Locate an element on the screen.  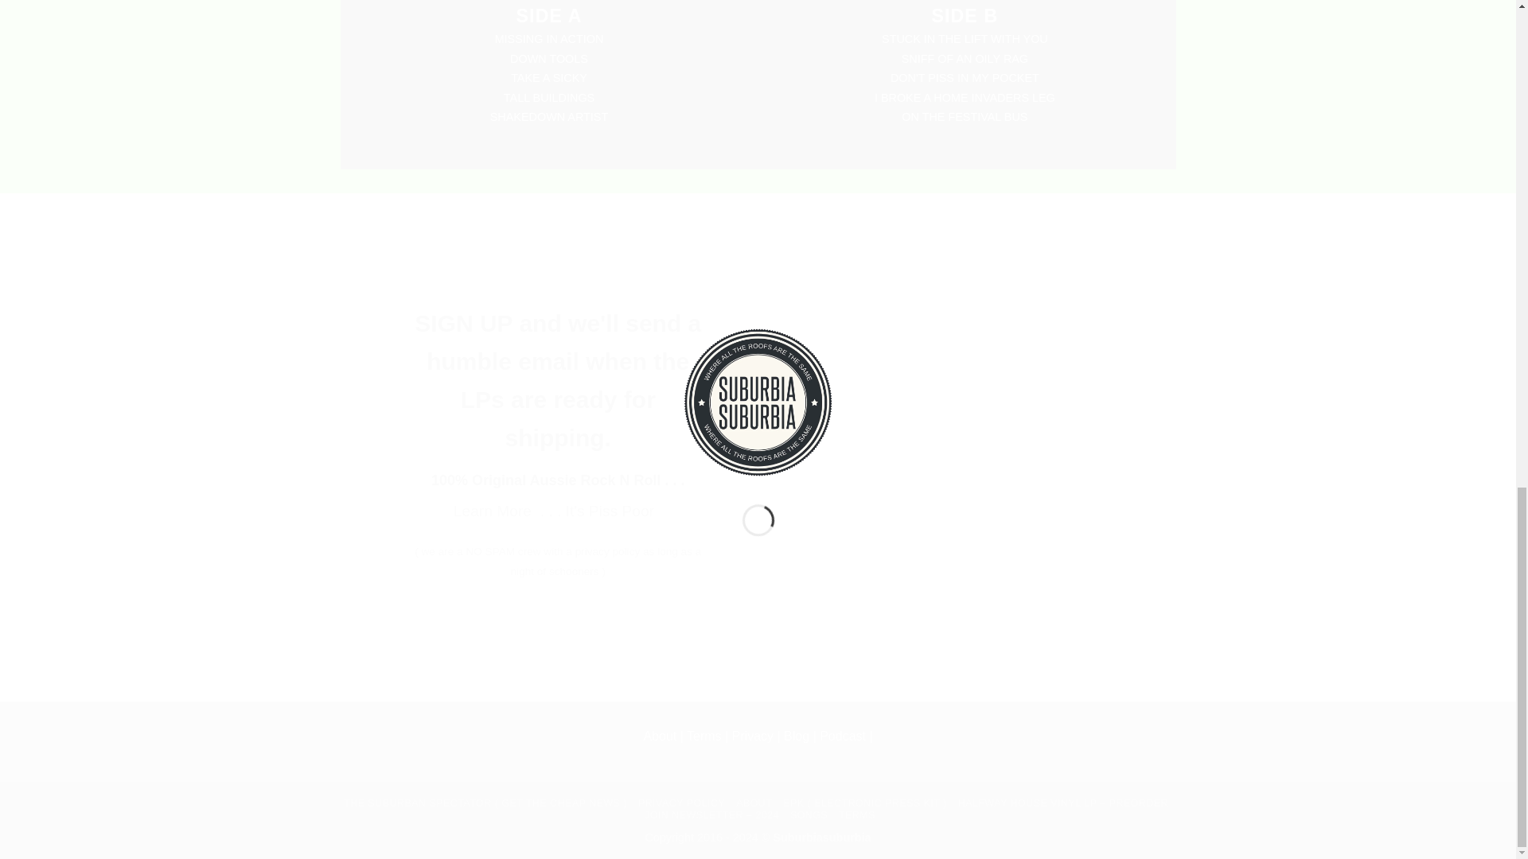
Privacy is located at coordinates (752, 736).